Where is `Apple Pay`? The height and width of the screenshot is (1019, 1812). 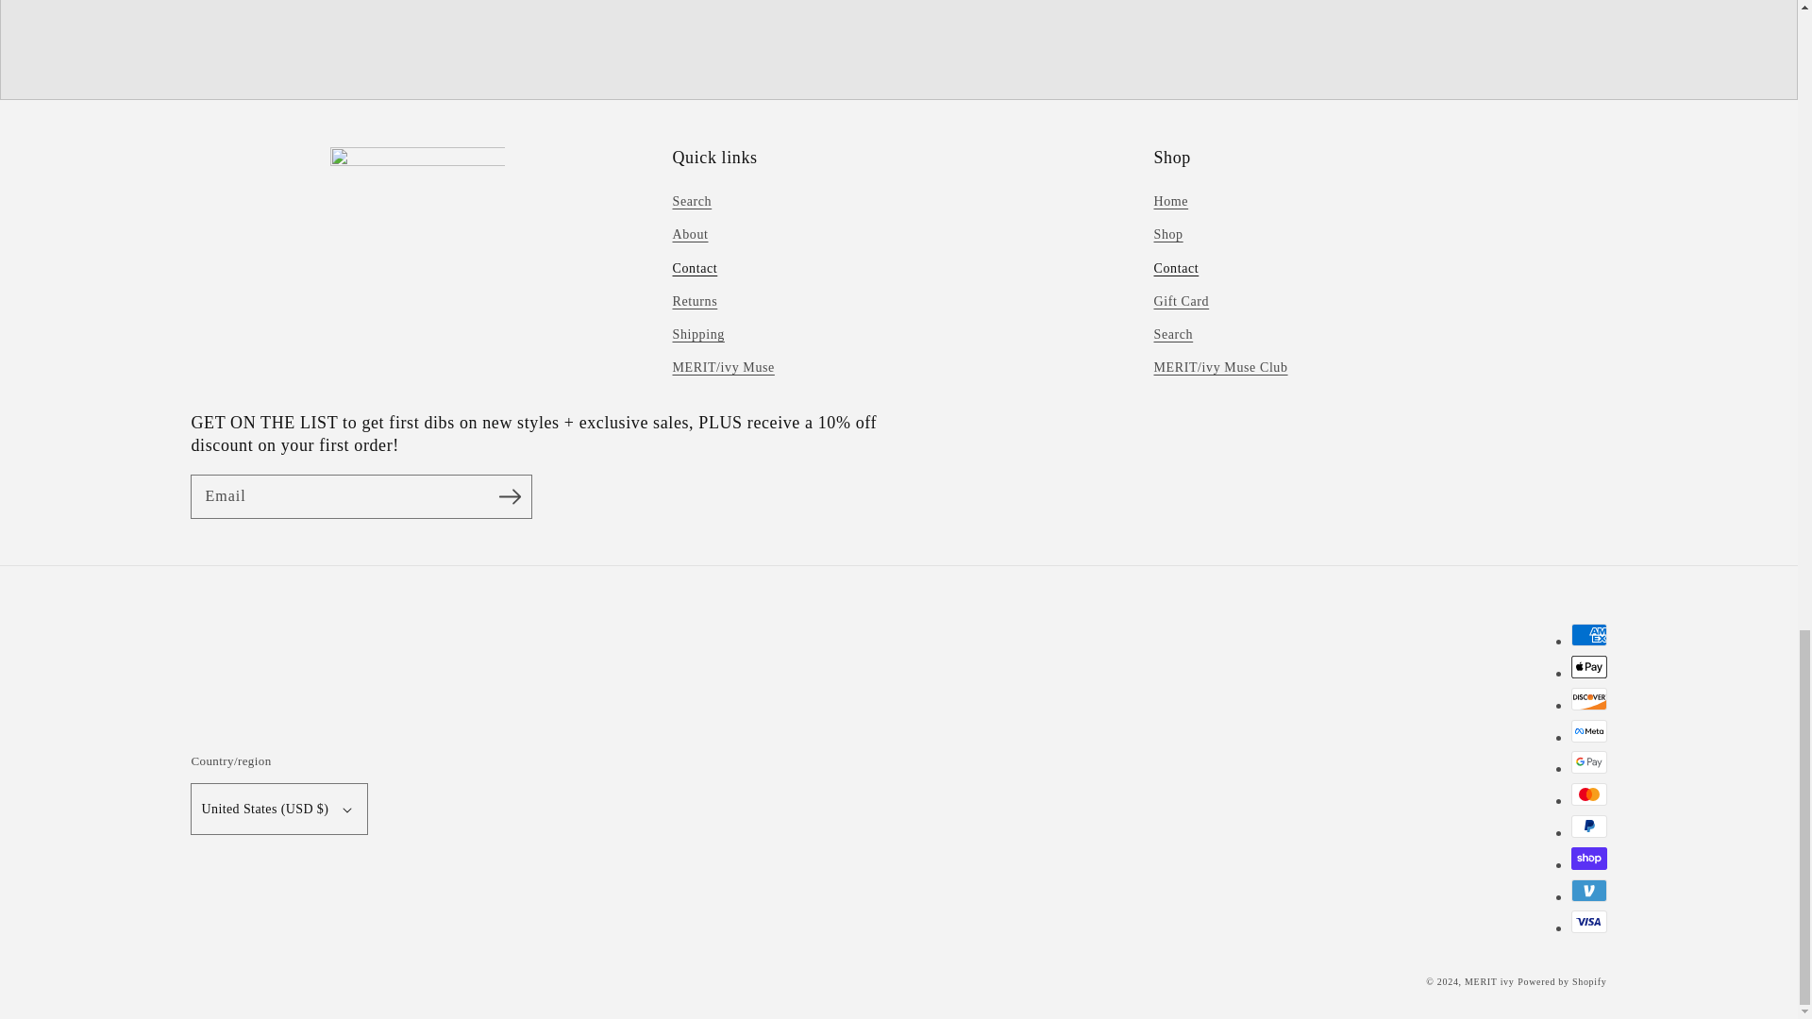
Apple Pay is located at coordinates (1587, 667).